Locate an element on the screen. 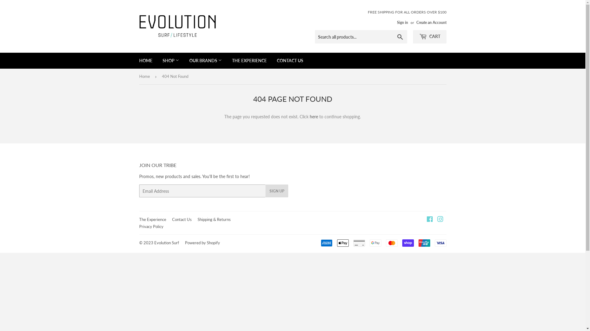 This screenshot has width=590, height=331. CONTACT US is located at coordinates (290, 61).